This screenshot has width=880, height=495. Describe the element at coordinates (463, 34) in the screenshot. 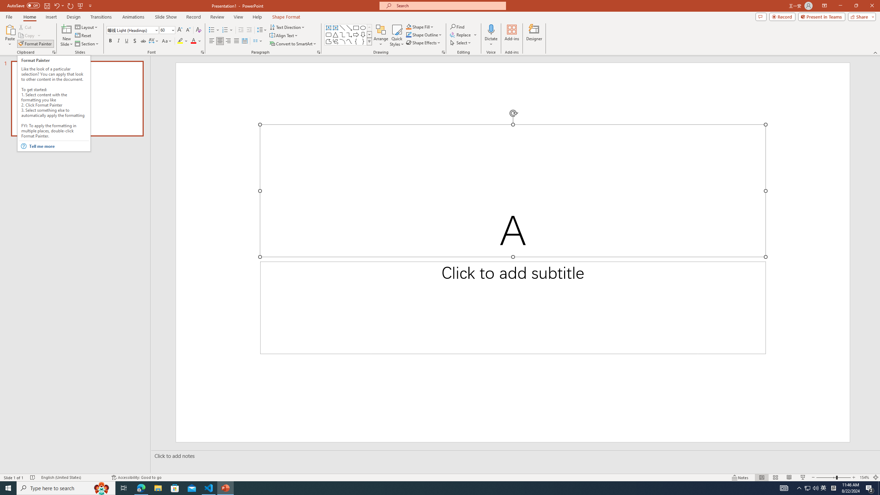

I see `Replace...` at that location.